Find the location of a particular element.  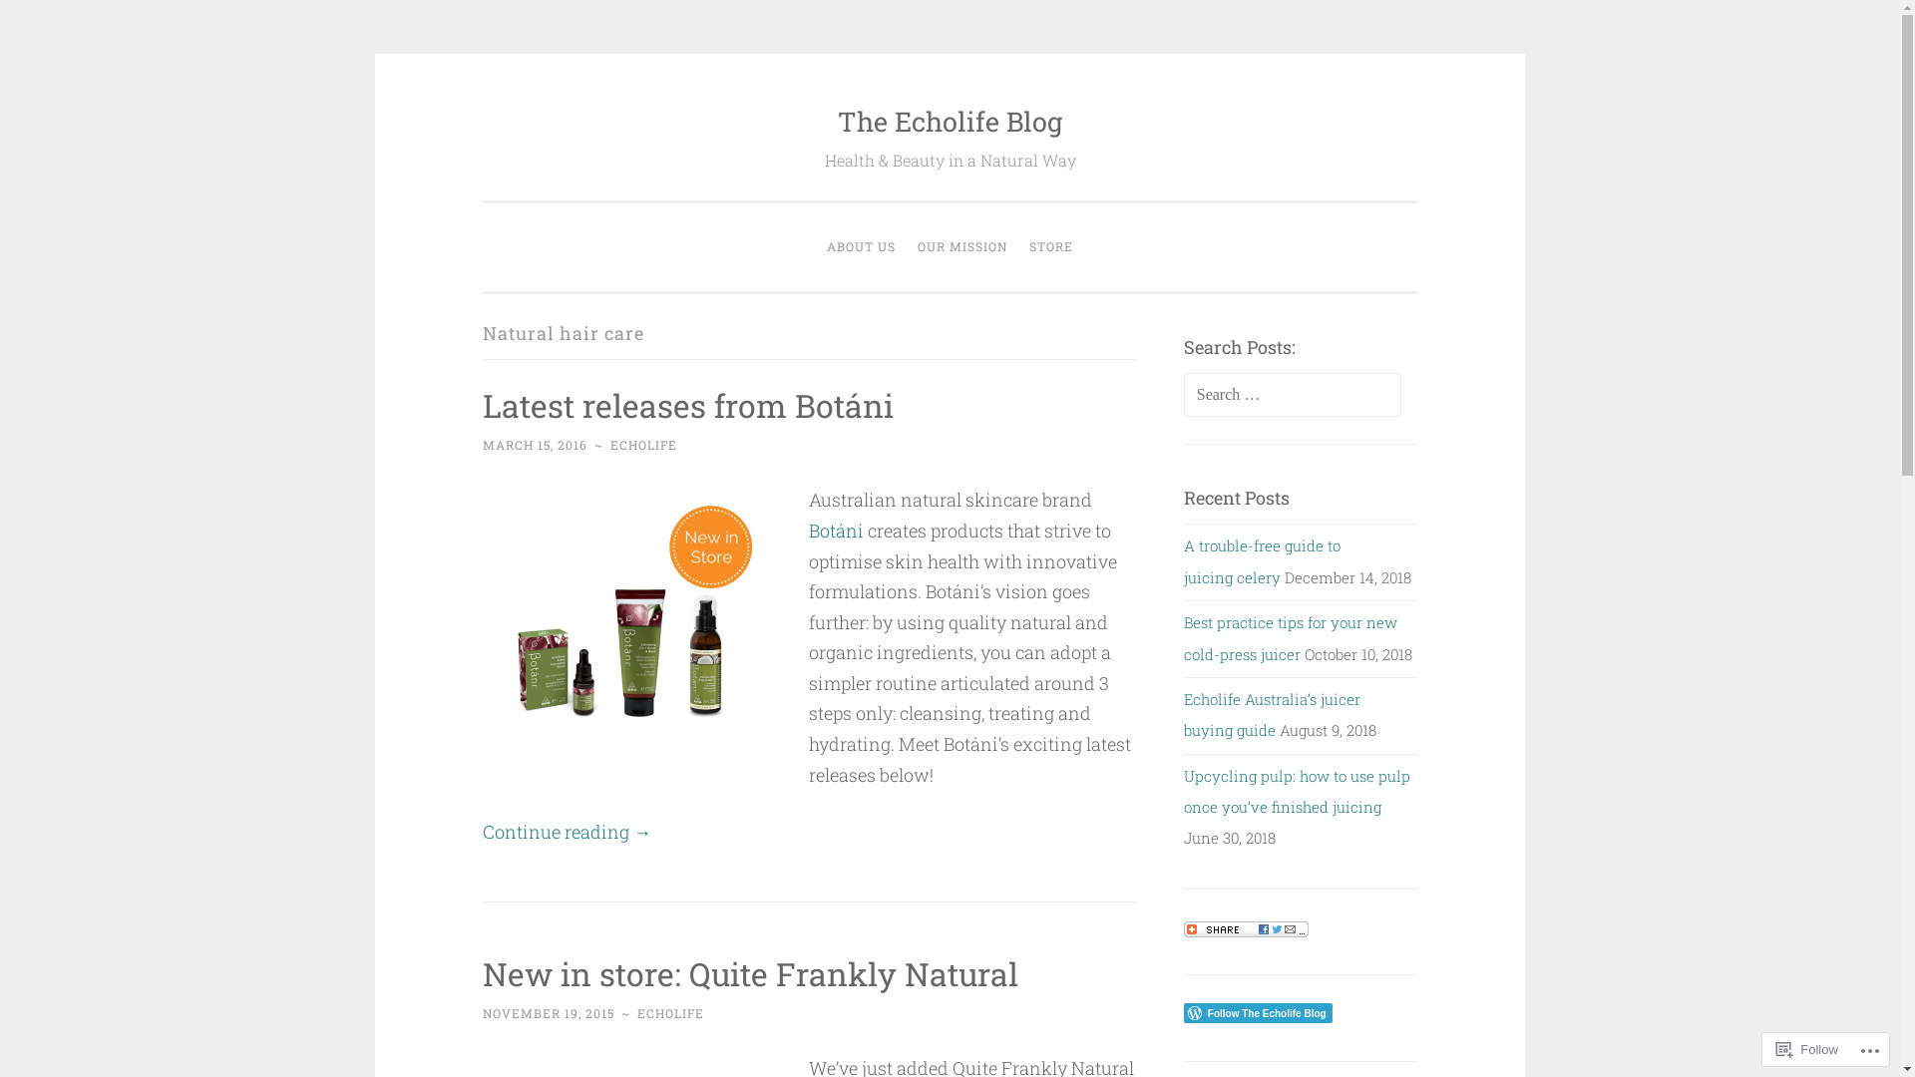

Search is located at coordinates (52, 24).